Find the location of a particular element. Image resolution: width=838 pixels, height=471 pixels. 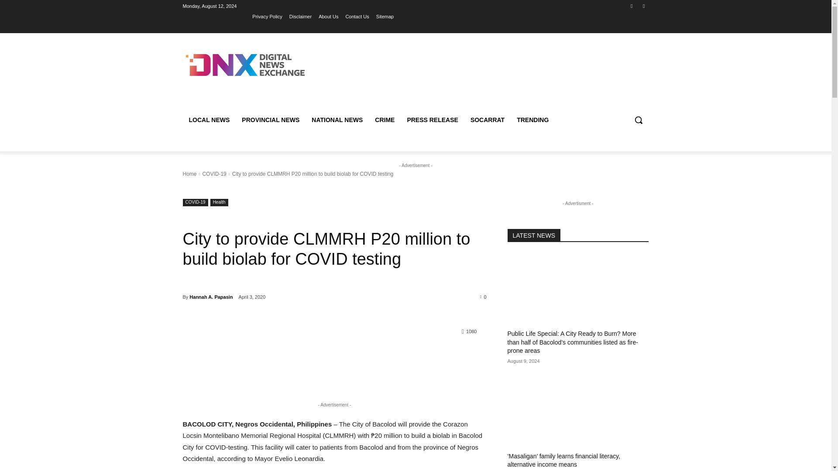

NATIONAL NEWS is located at coordinates (337, 119).